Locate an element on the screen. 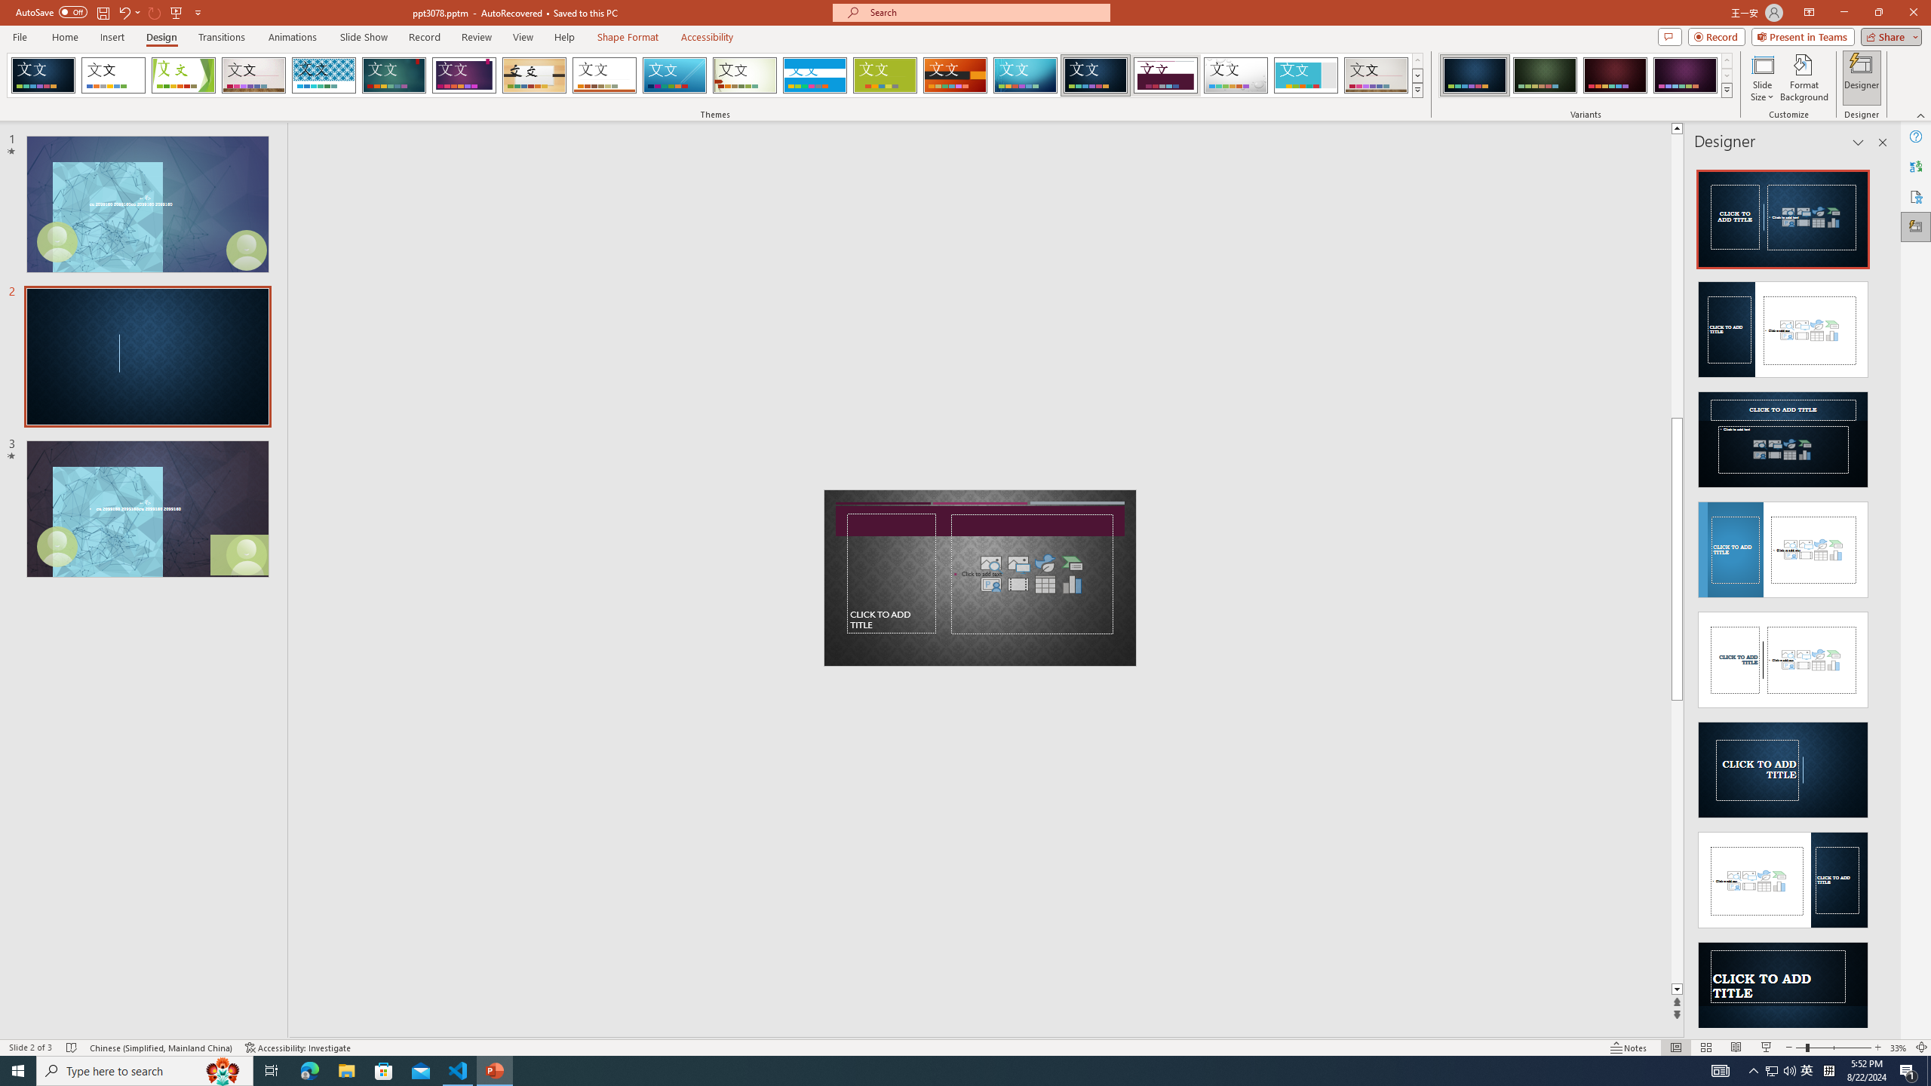 The image size is (1931, 1086). Designer is located at coordinates (1862, 78).